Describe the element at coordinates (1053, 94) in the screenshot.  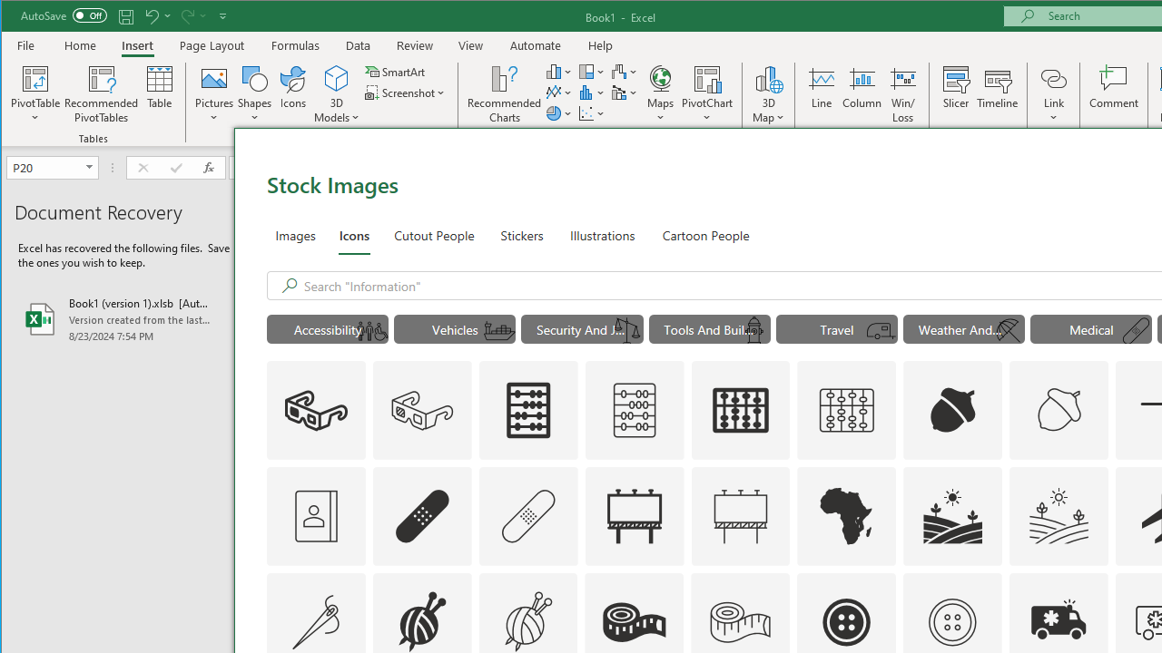
I see `Link` at that location.